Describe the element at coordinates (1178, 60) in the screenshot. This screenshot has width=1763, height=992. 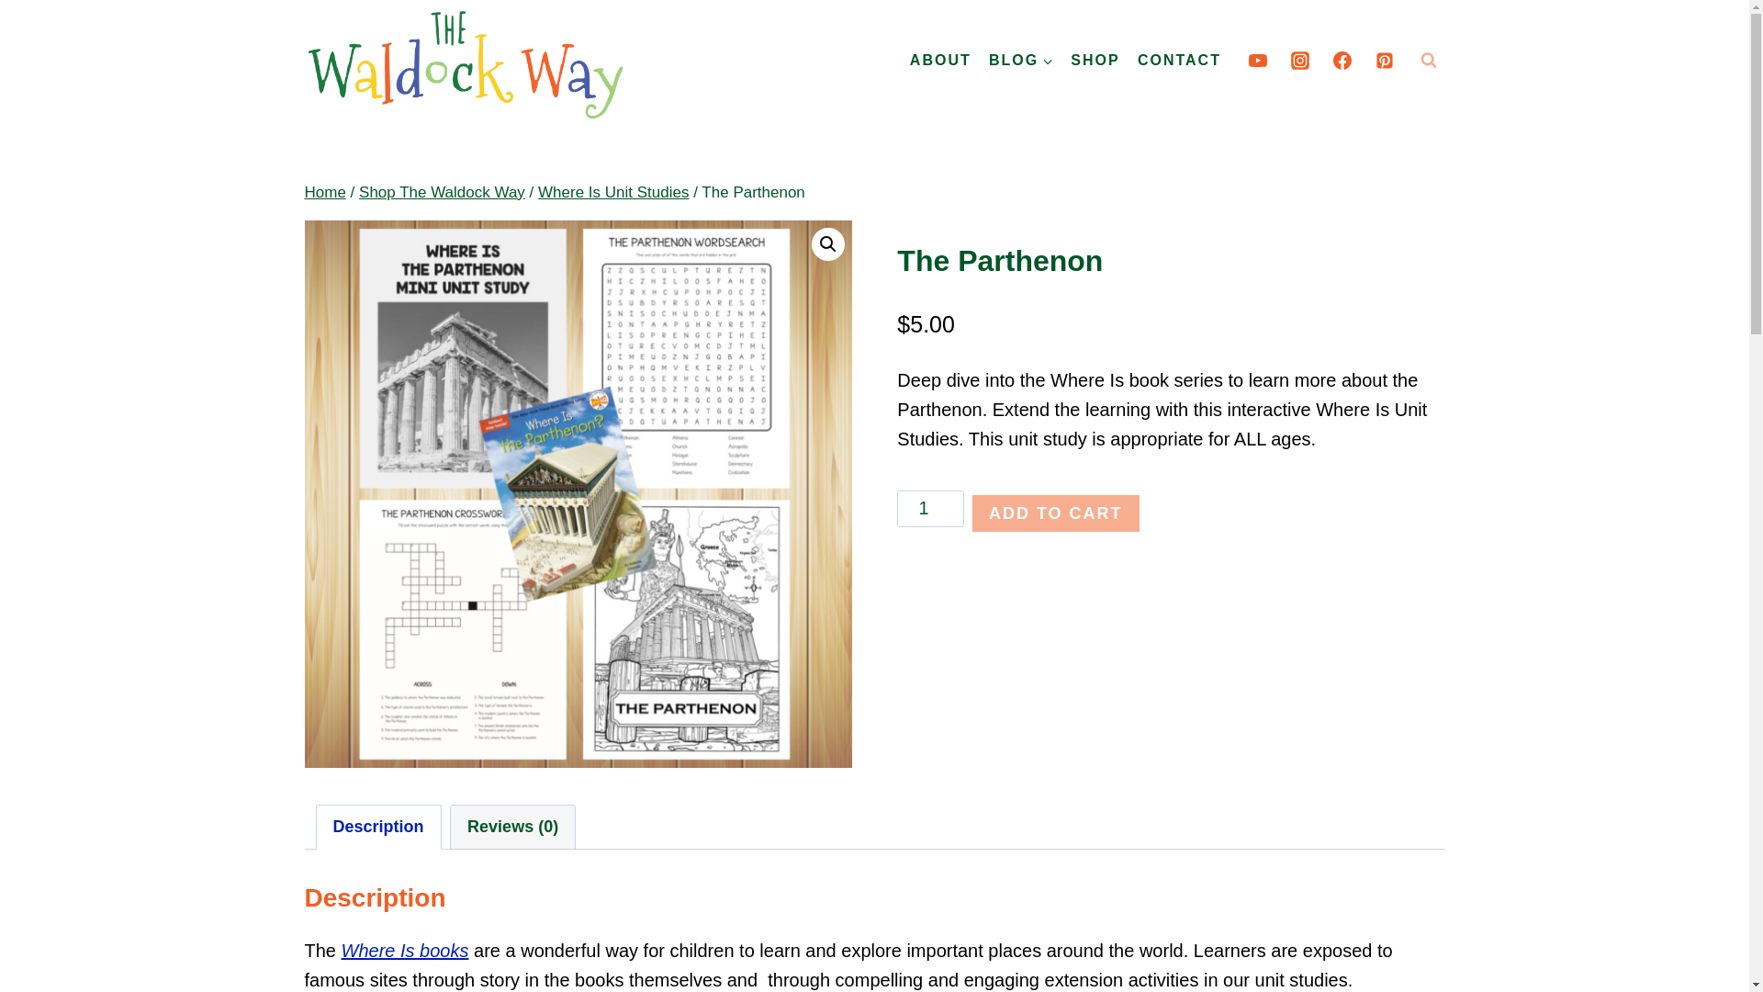
I see `CONTACT` at that location.